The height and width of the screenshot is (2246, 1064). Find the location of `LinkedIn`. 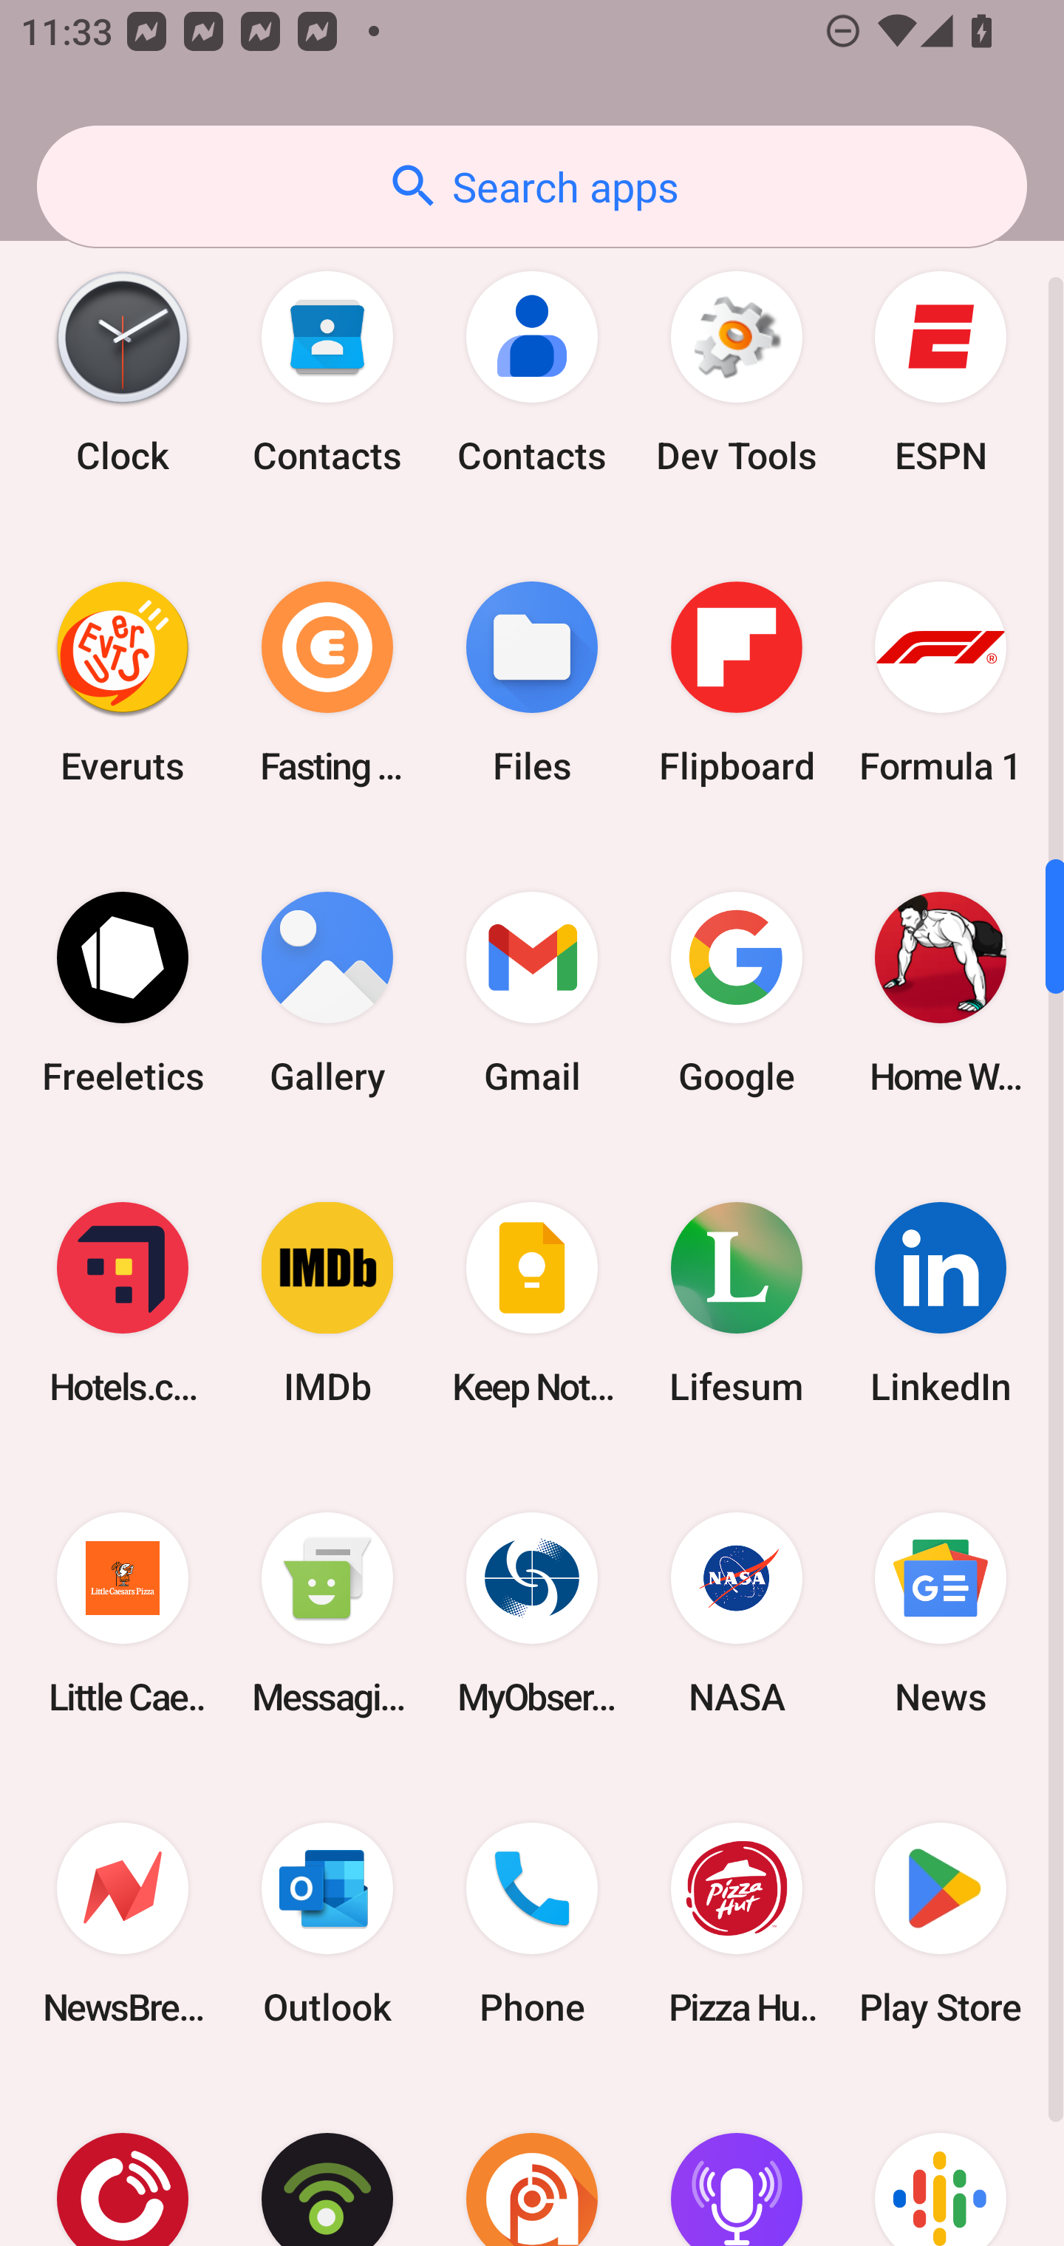

LinkedIn is located at coordinates (941, 1302).